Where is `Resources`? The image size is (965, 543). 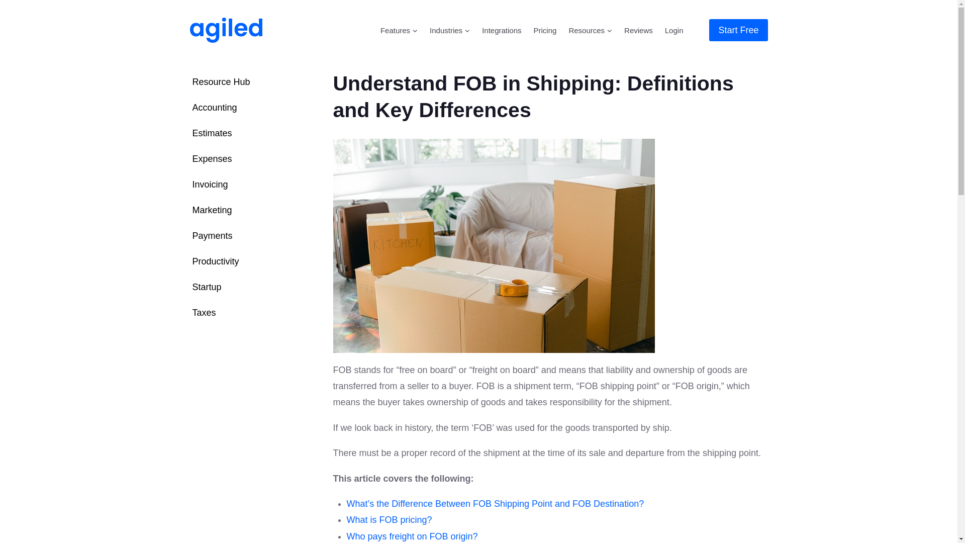 Resources is located at coordinates (590, 30).